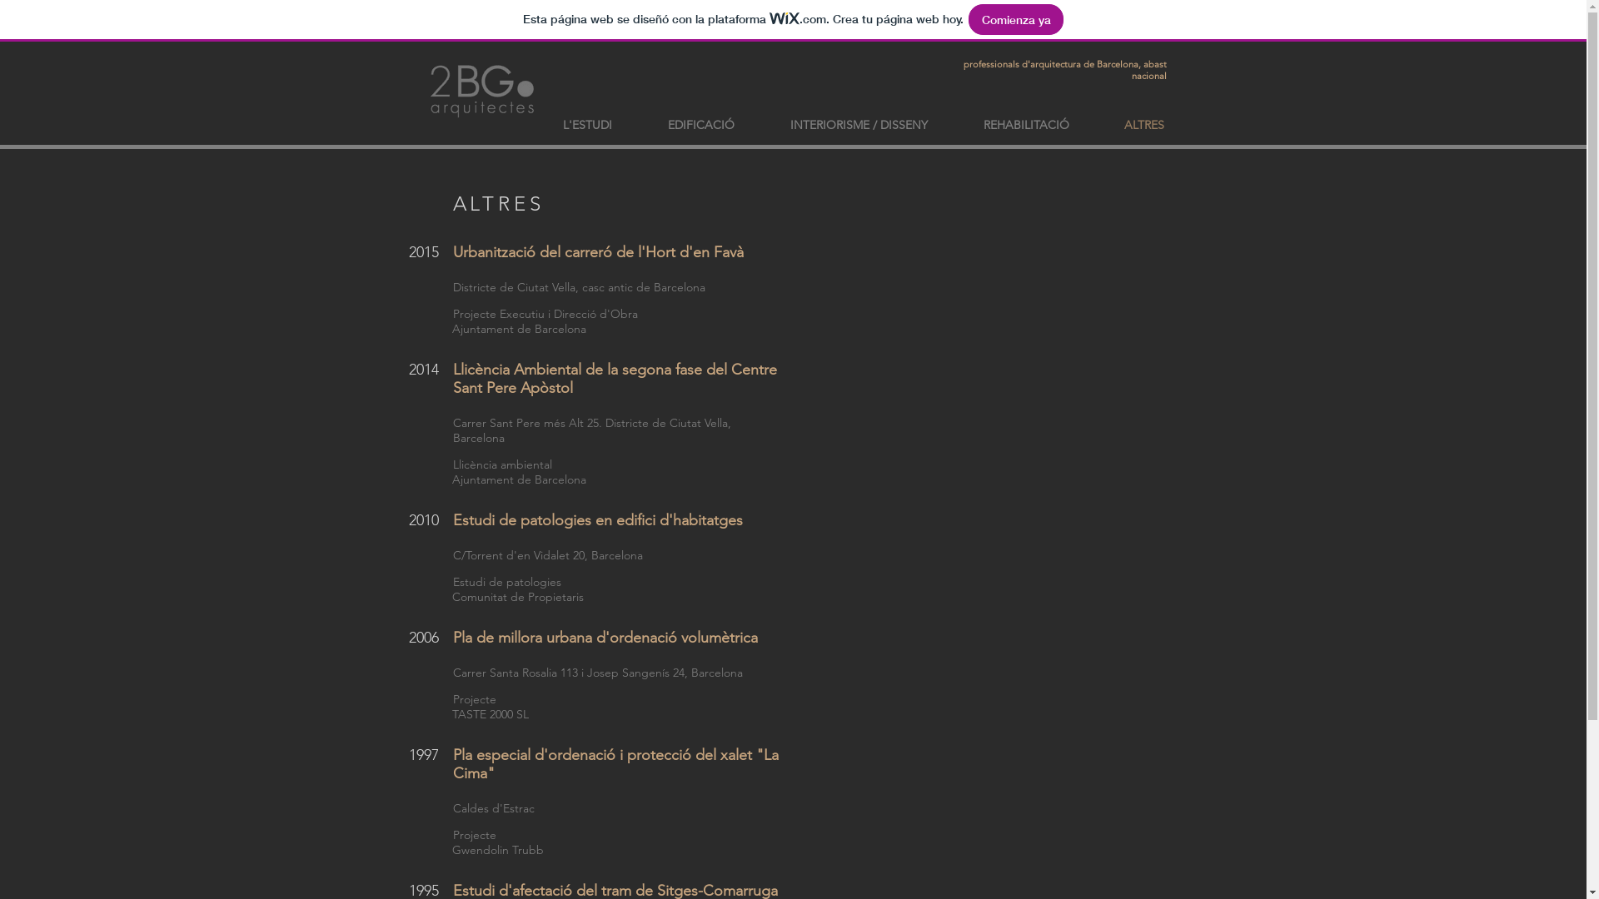 The height and width of the screenshot is (899, 1599). What do you see at coordinates (859, 125) in the screenshot?
I see `INTERIORISME / DISSENY` at bounding box center [859, 125].